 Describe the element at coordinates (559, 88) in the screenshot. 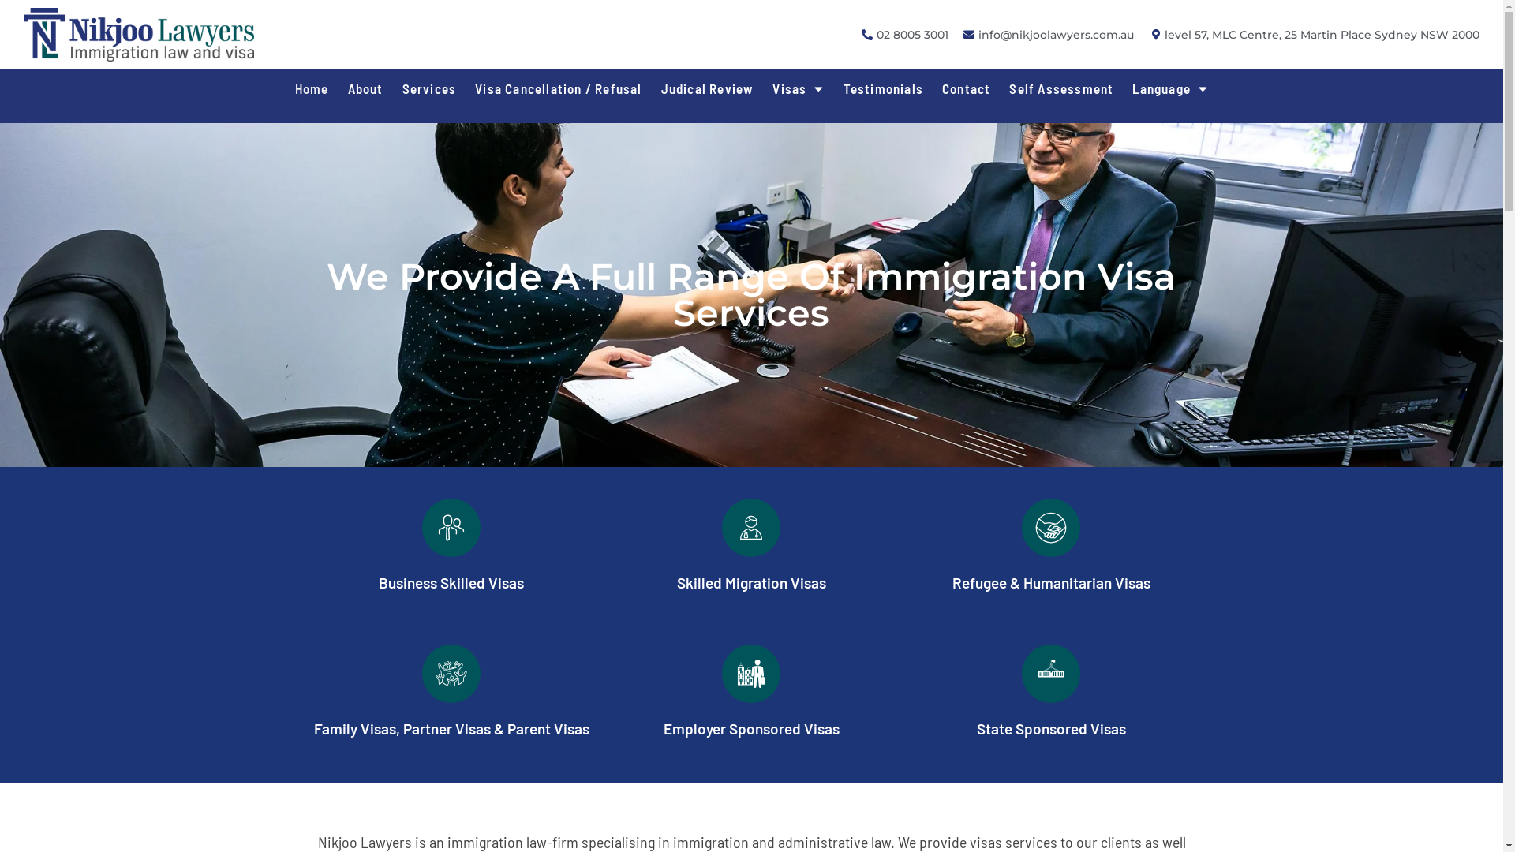

I see `Visa Cancellation / Refusal` at that location.